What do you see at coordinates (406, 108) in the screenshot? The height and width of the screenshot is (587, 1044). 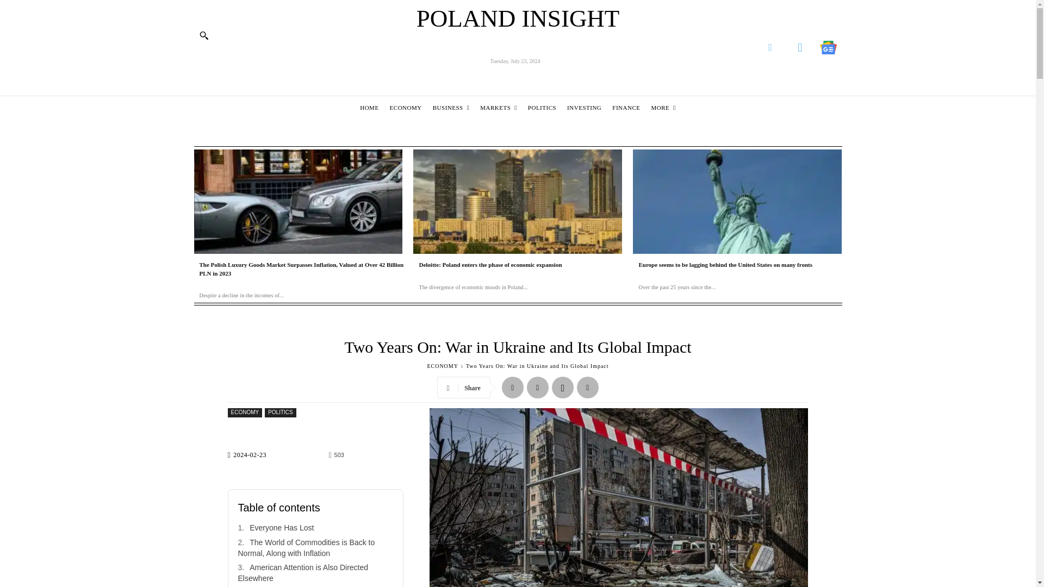 I see `ECONOMY` at bounding box center [406, 108].